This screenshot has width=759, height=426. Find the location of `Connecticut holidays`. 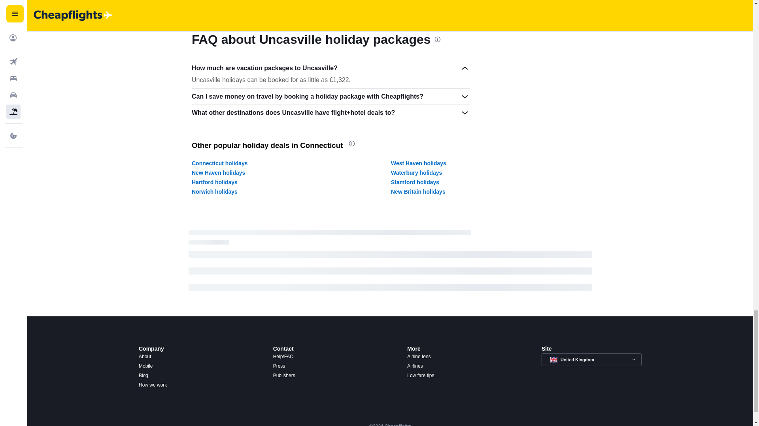

Connecticut holidays is located at coordinates (220, 163).